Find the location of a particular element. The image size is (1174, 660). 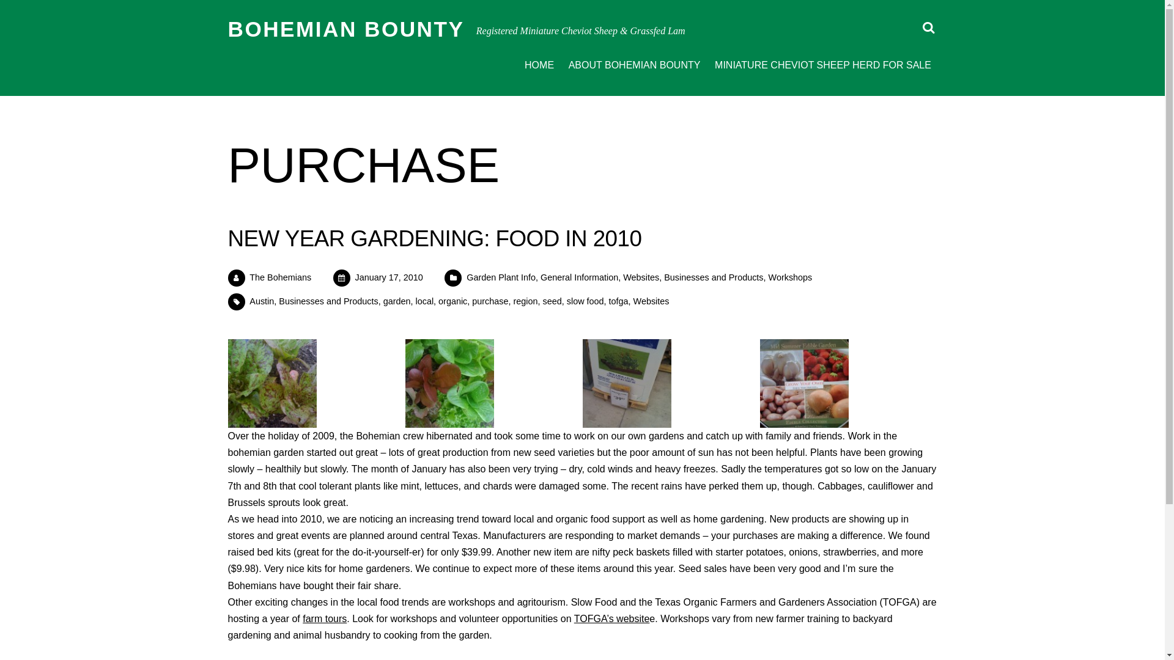

Websites is located at coordinates (651, 301).